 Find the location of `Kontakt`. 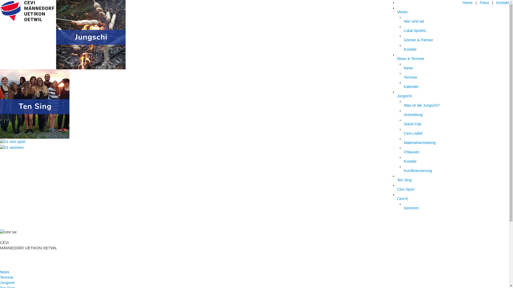

Kontakt is located at coordinates (433, 162).